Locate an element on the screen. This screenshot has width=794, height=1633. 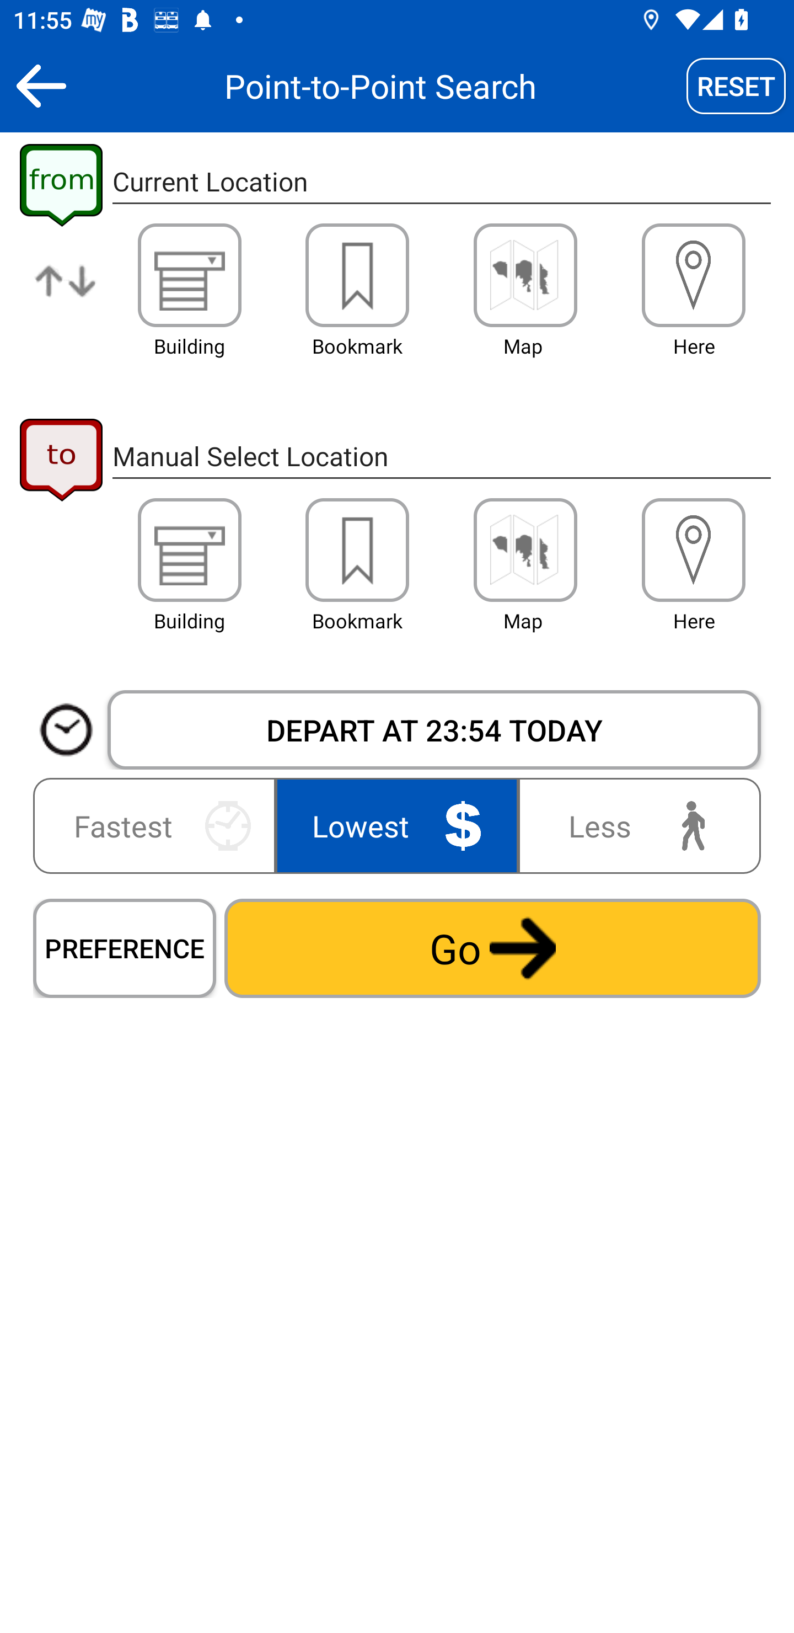
Go is located at coordinates (492, 948).